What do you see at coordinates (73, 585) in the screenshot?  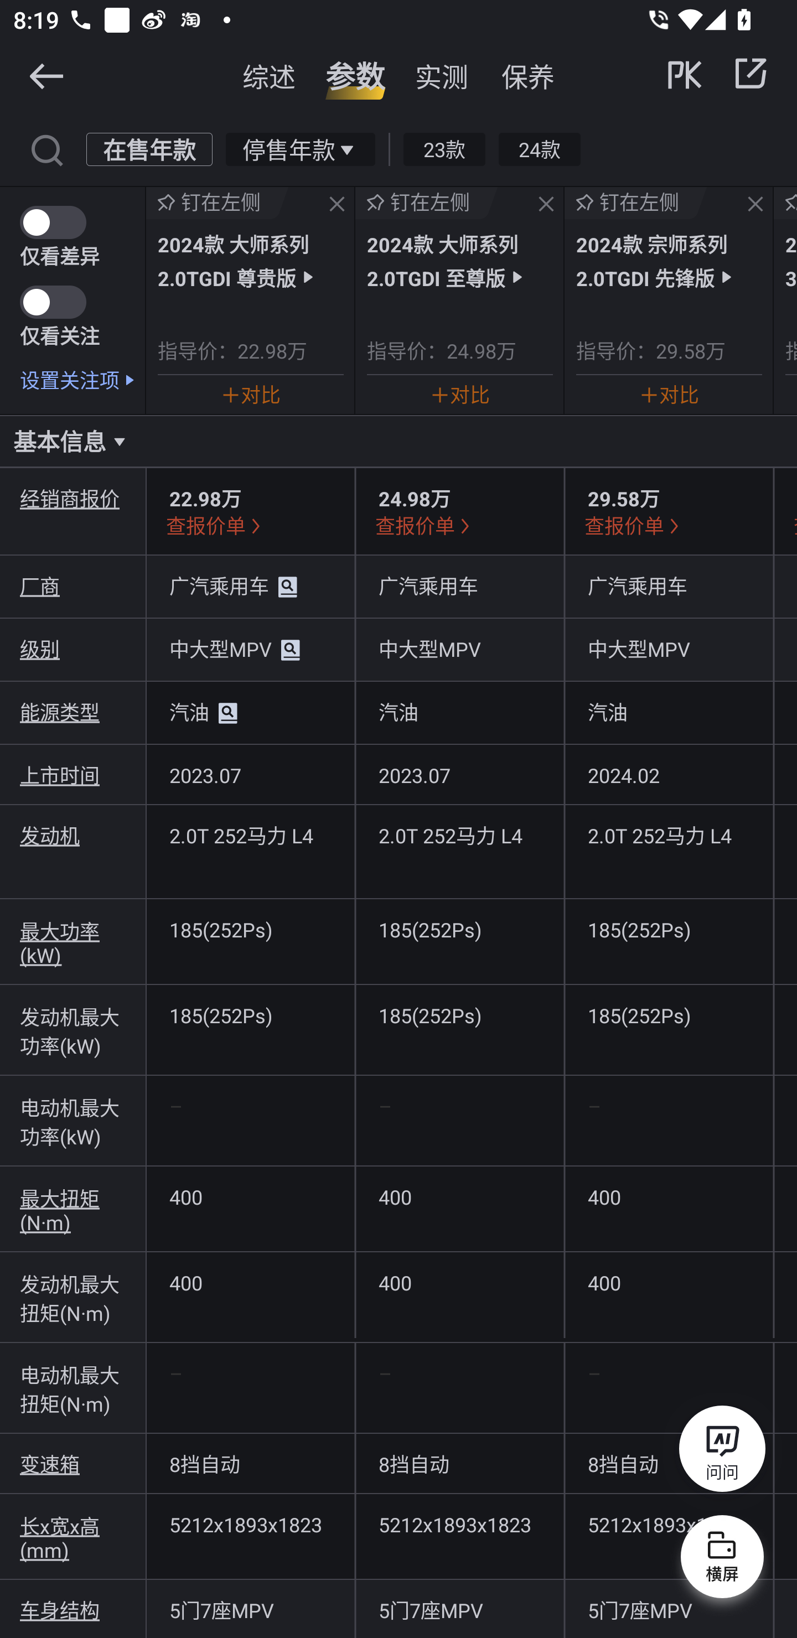 I see `厂商` at bounding box center [73, 585].